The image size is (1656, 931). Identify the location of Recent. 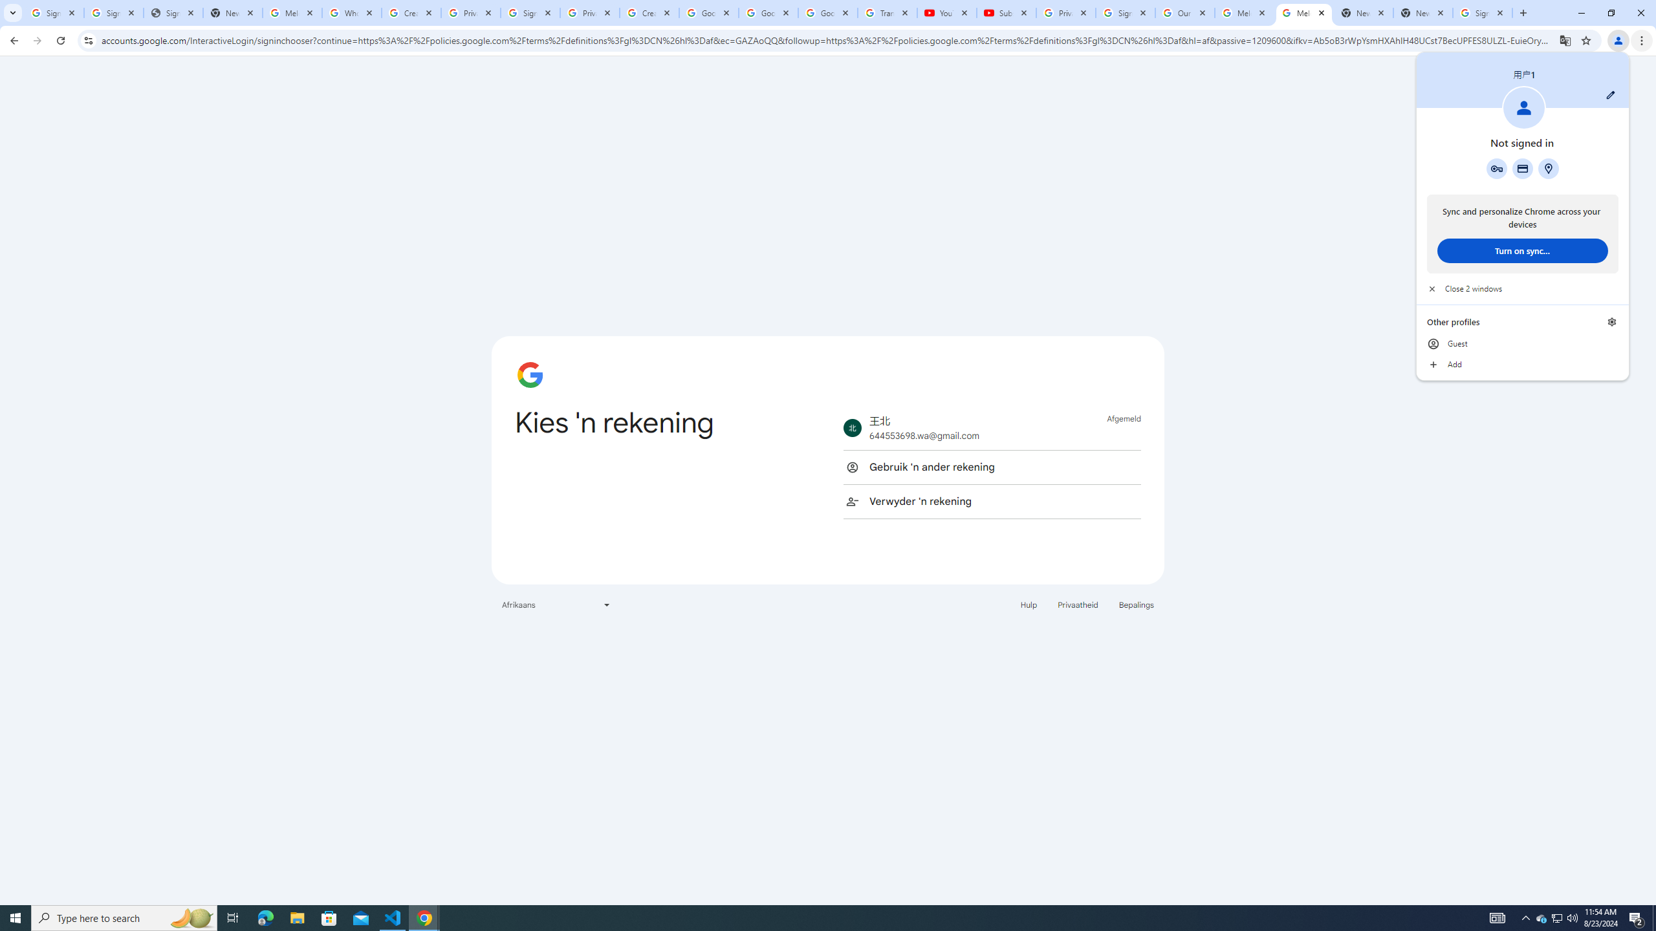
(329, 119).